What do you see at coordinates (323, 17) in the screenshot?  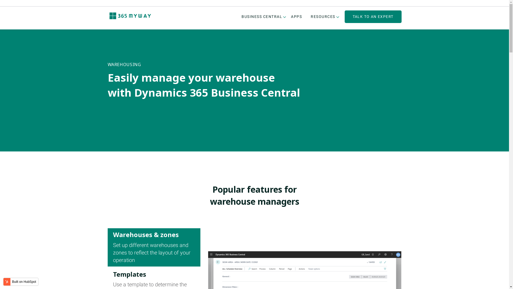 I see `RESOURCES` at bounding box center [323, 17].